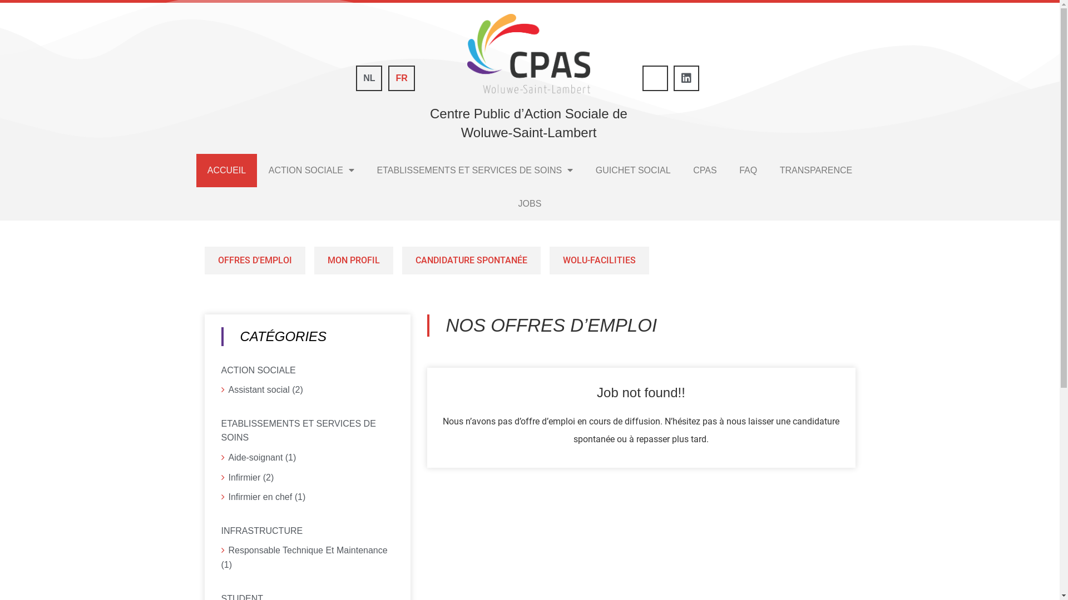 The height and width of the screenshot is (600, 1068). Describe the element at coordinates (308, 497) in the screenshot. I see `Infirmier en chef (1)` at that location.